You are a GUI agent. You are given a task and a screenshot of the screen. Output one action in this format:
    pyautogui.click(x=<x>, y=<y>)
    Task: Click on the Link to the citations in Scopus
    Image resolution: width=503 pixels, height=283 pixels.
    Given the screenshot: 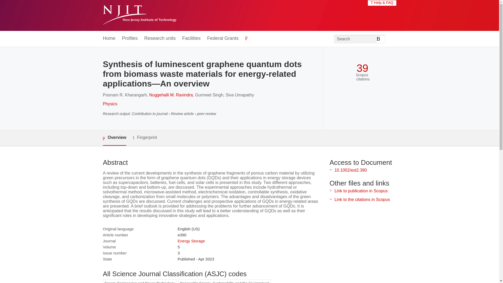 What is the action you would take?
    pyautogui.click(x=362, y=199)
    